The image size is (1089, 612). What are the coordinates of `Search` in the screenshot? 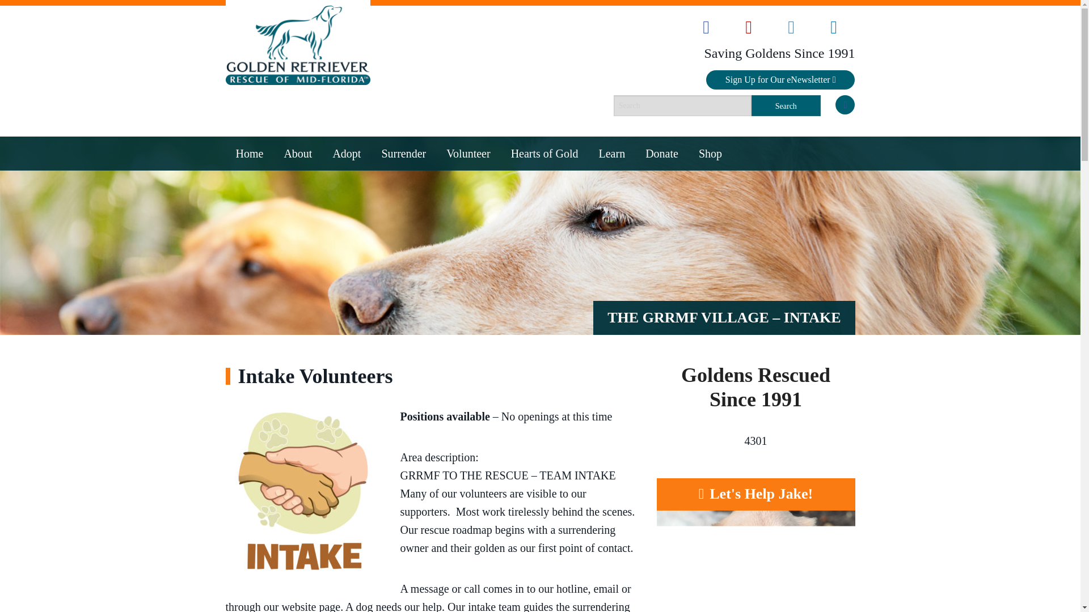 It's located at (786, 105).